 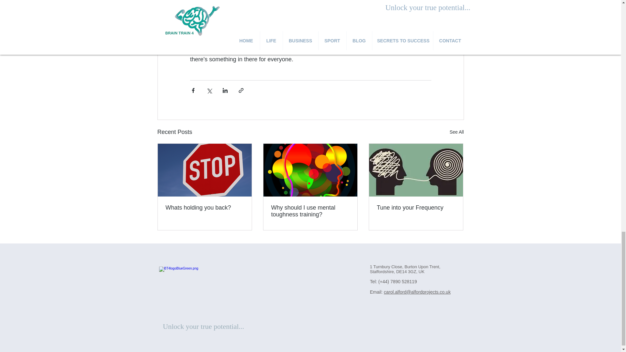 What do you see at coordinates (310, 211) in the screenshot?
I see `Why should I use mental toughness training?` at bounding box center [310, 211].